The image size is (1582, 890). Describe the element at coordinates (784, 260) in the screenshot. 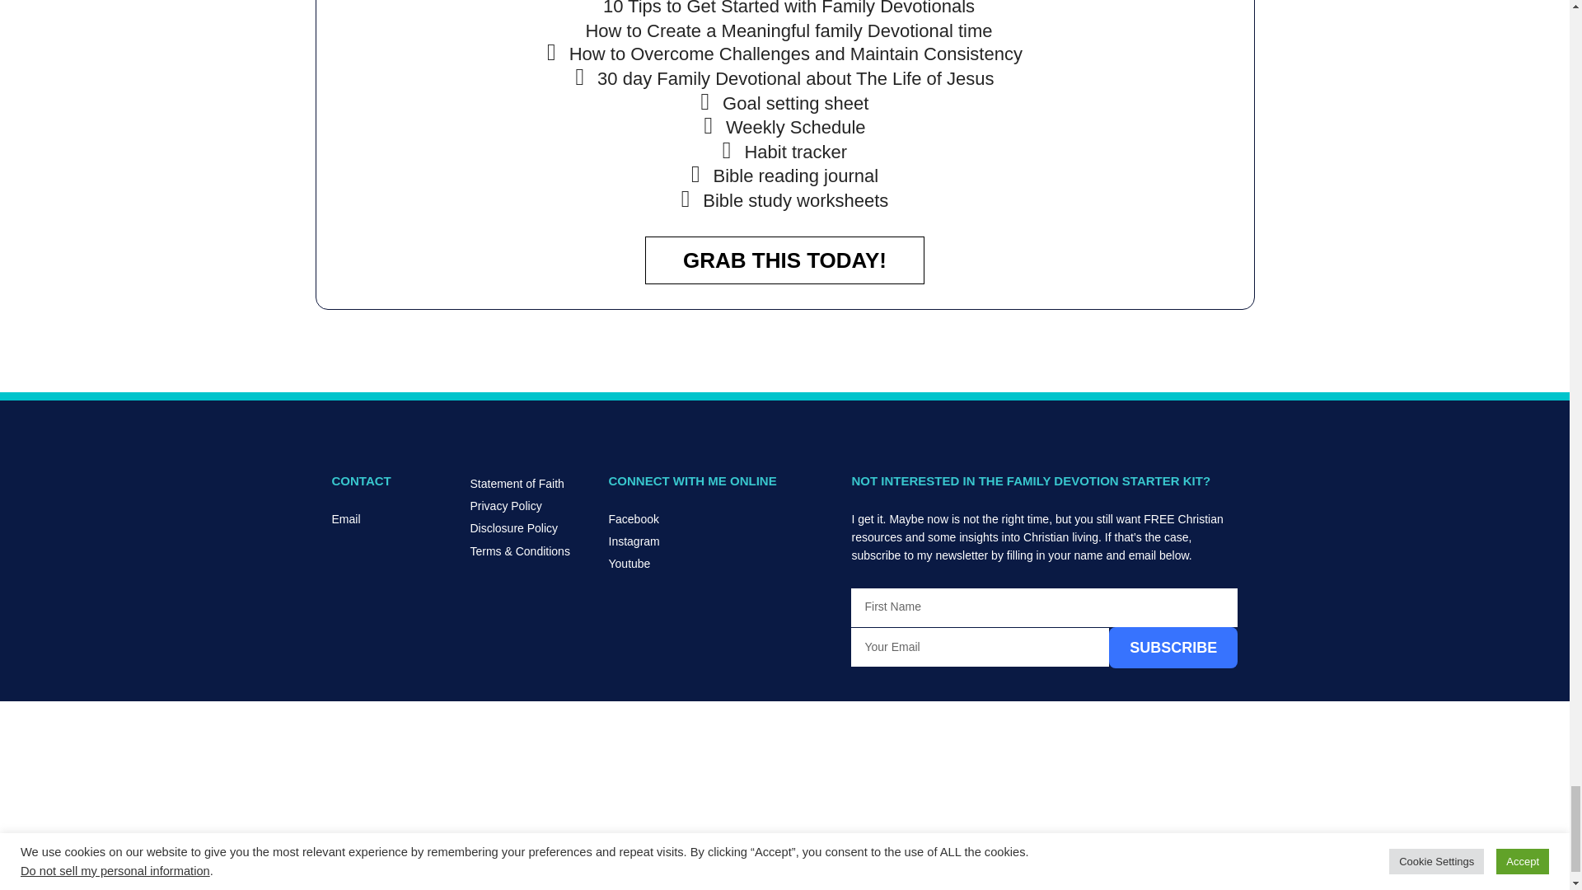

I see `GRAB THIS TODAY!` at that location.